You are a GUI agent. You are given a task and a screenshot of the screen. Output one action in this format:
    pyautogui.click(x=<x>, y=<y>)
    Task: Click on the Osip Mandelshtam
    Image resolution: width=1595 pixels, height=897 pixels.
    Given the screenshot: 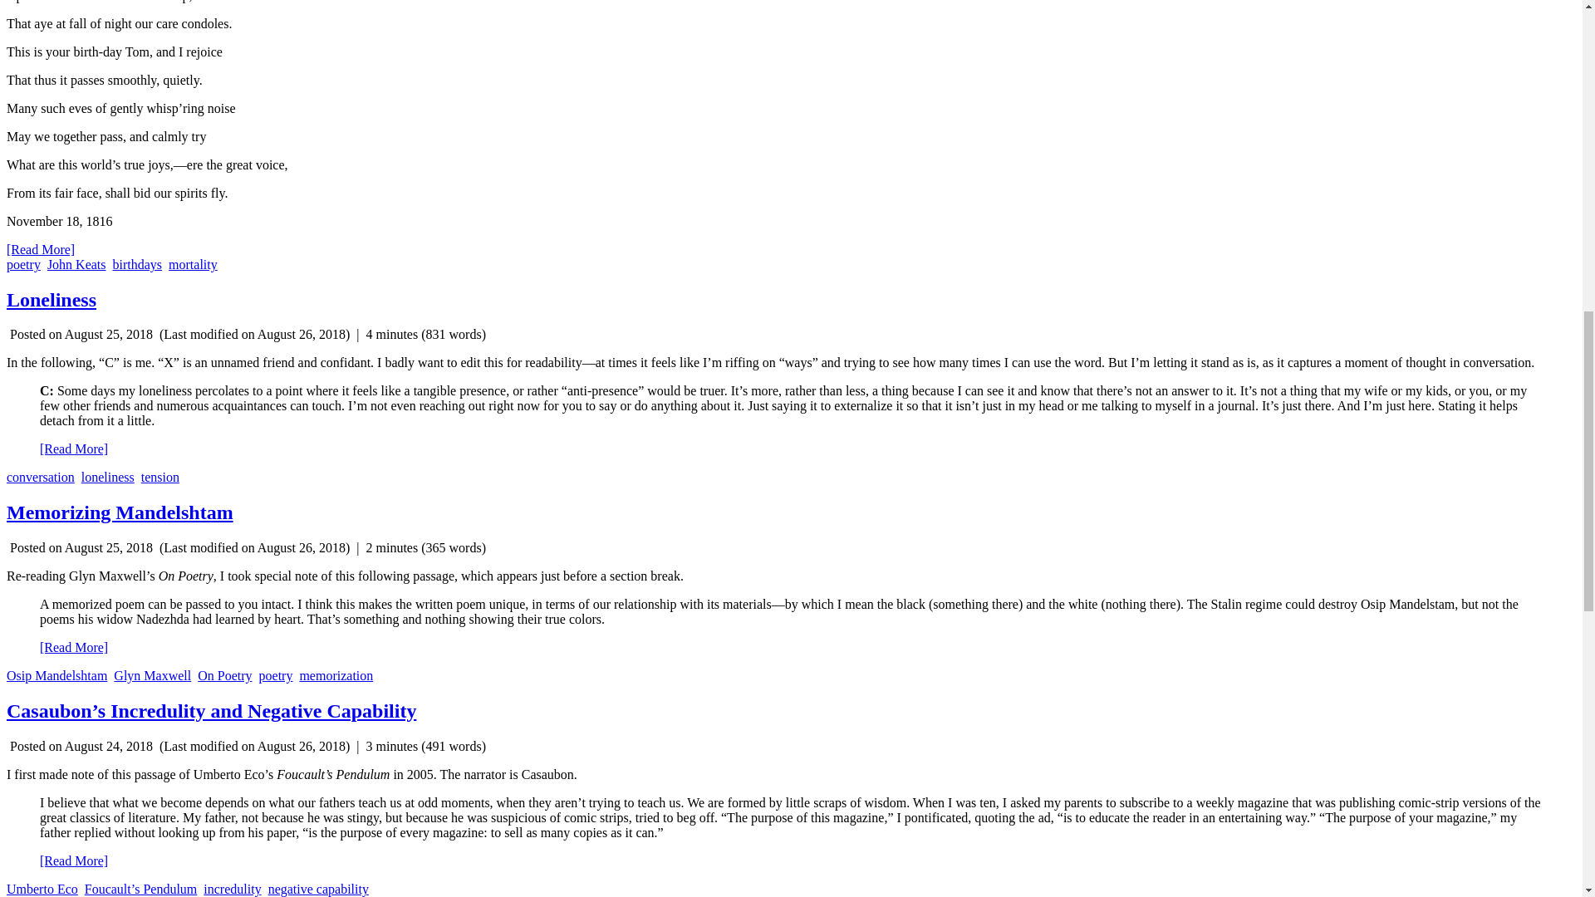 What is the action you would take?
    pyautogui.click(x=56, y=674)
    